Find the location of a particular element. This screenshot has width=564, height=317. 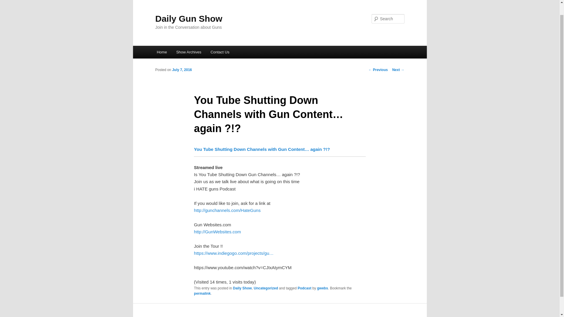

Show Archives is located at coordinates (189, 52).